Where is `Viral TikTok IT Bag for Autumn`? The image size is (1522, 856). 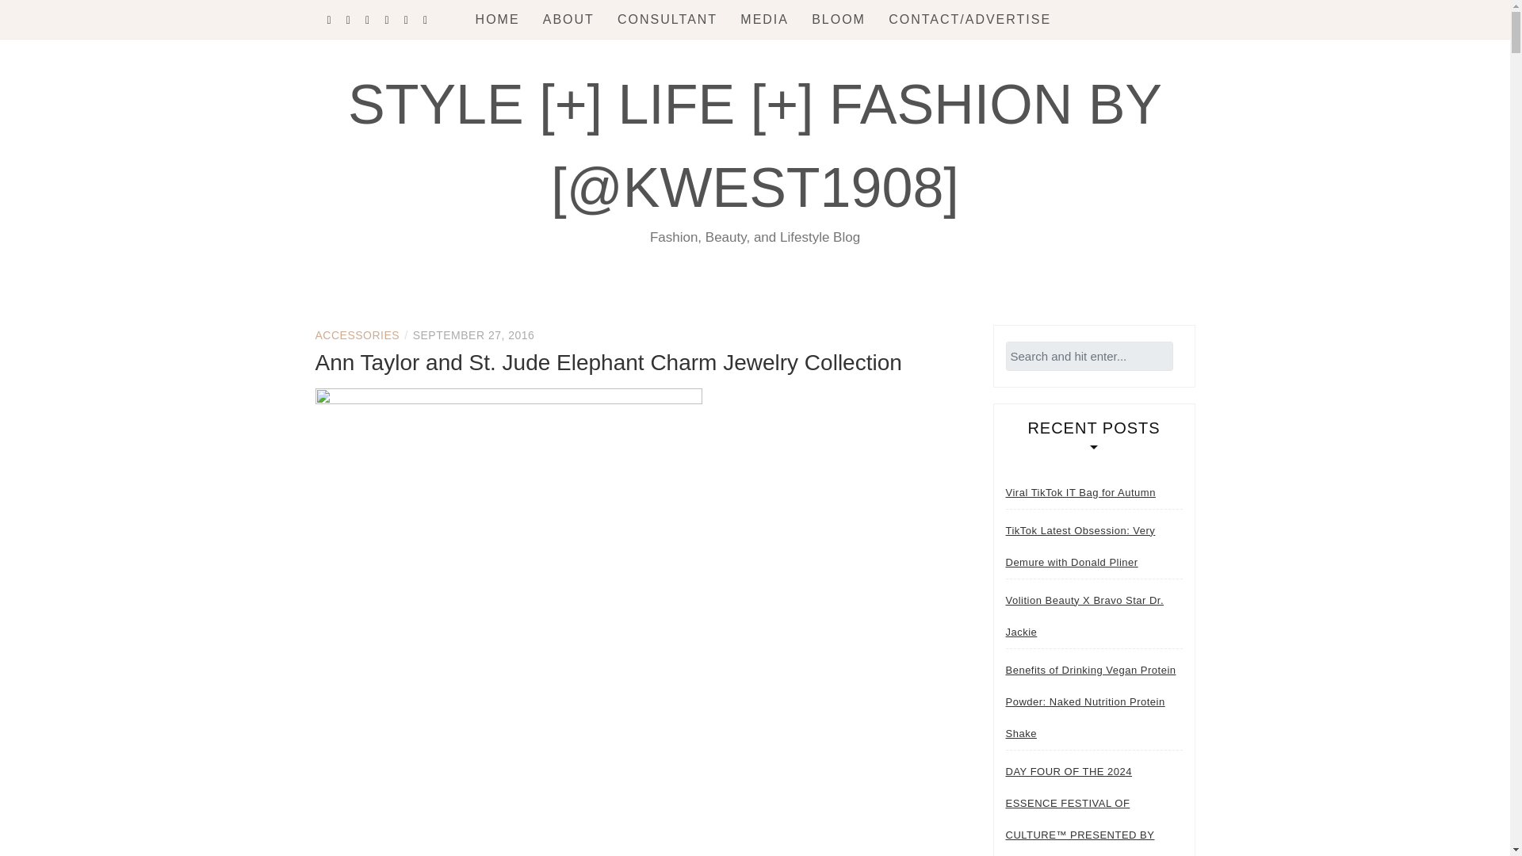
Viral TikTok IT Bag for Autumn is located at coordinates (1080, 492).